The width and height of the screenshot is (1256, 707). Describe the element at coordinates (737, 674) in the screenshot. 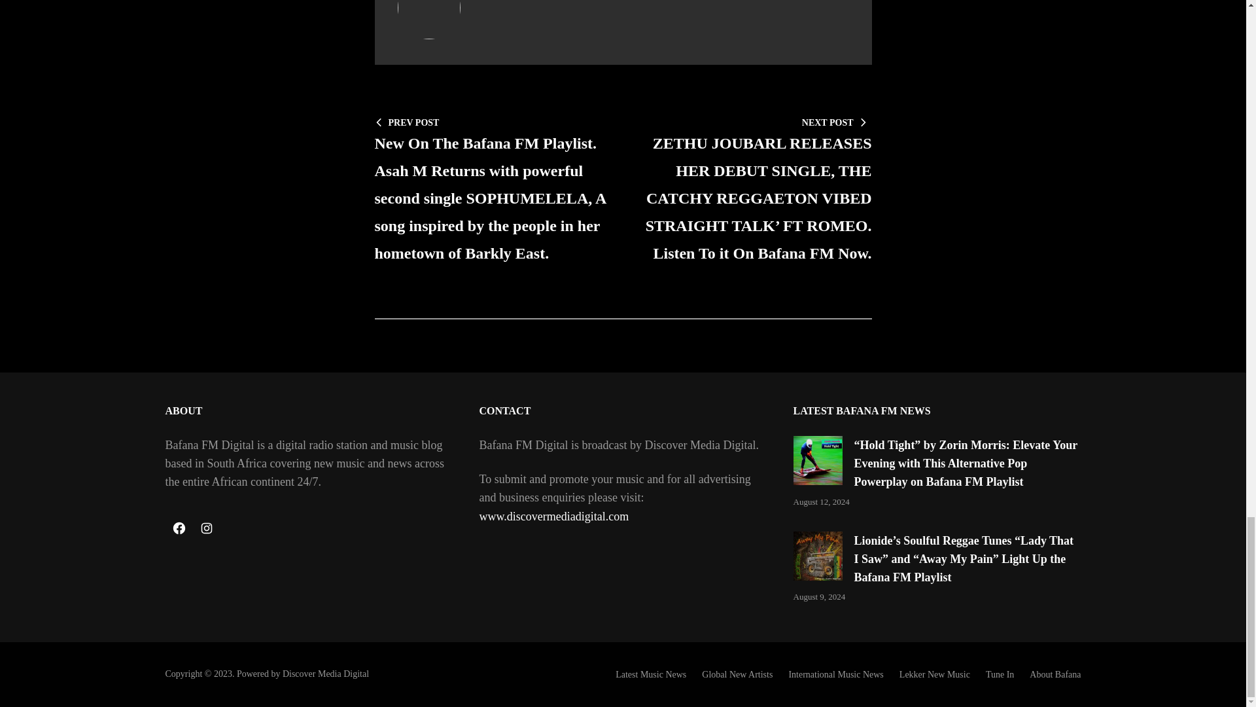

I see `Global New Artists` at that location.